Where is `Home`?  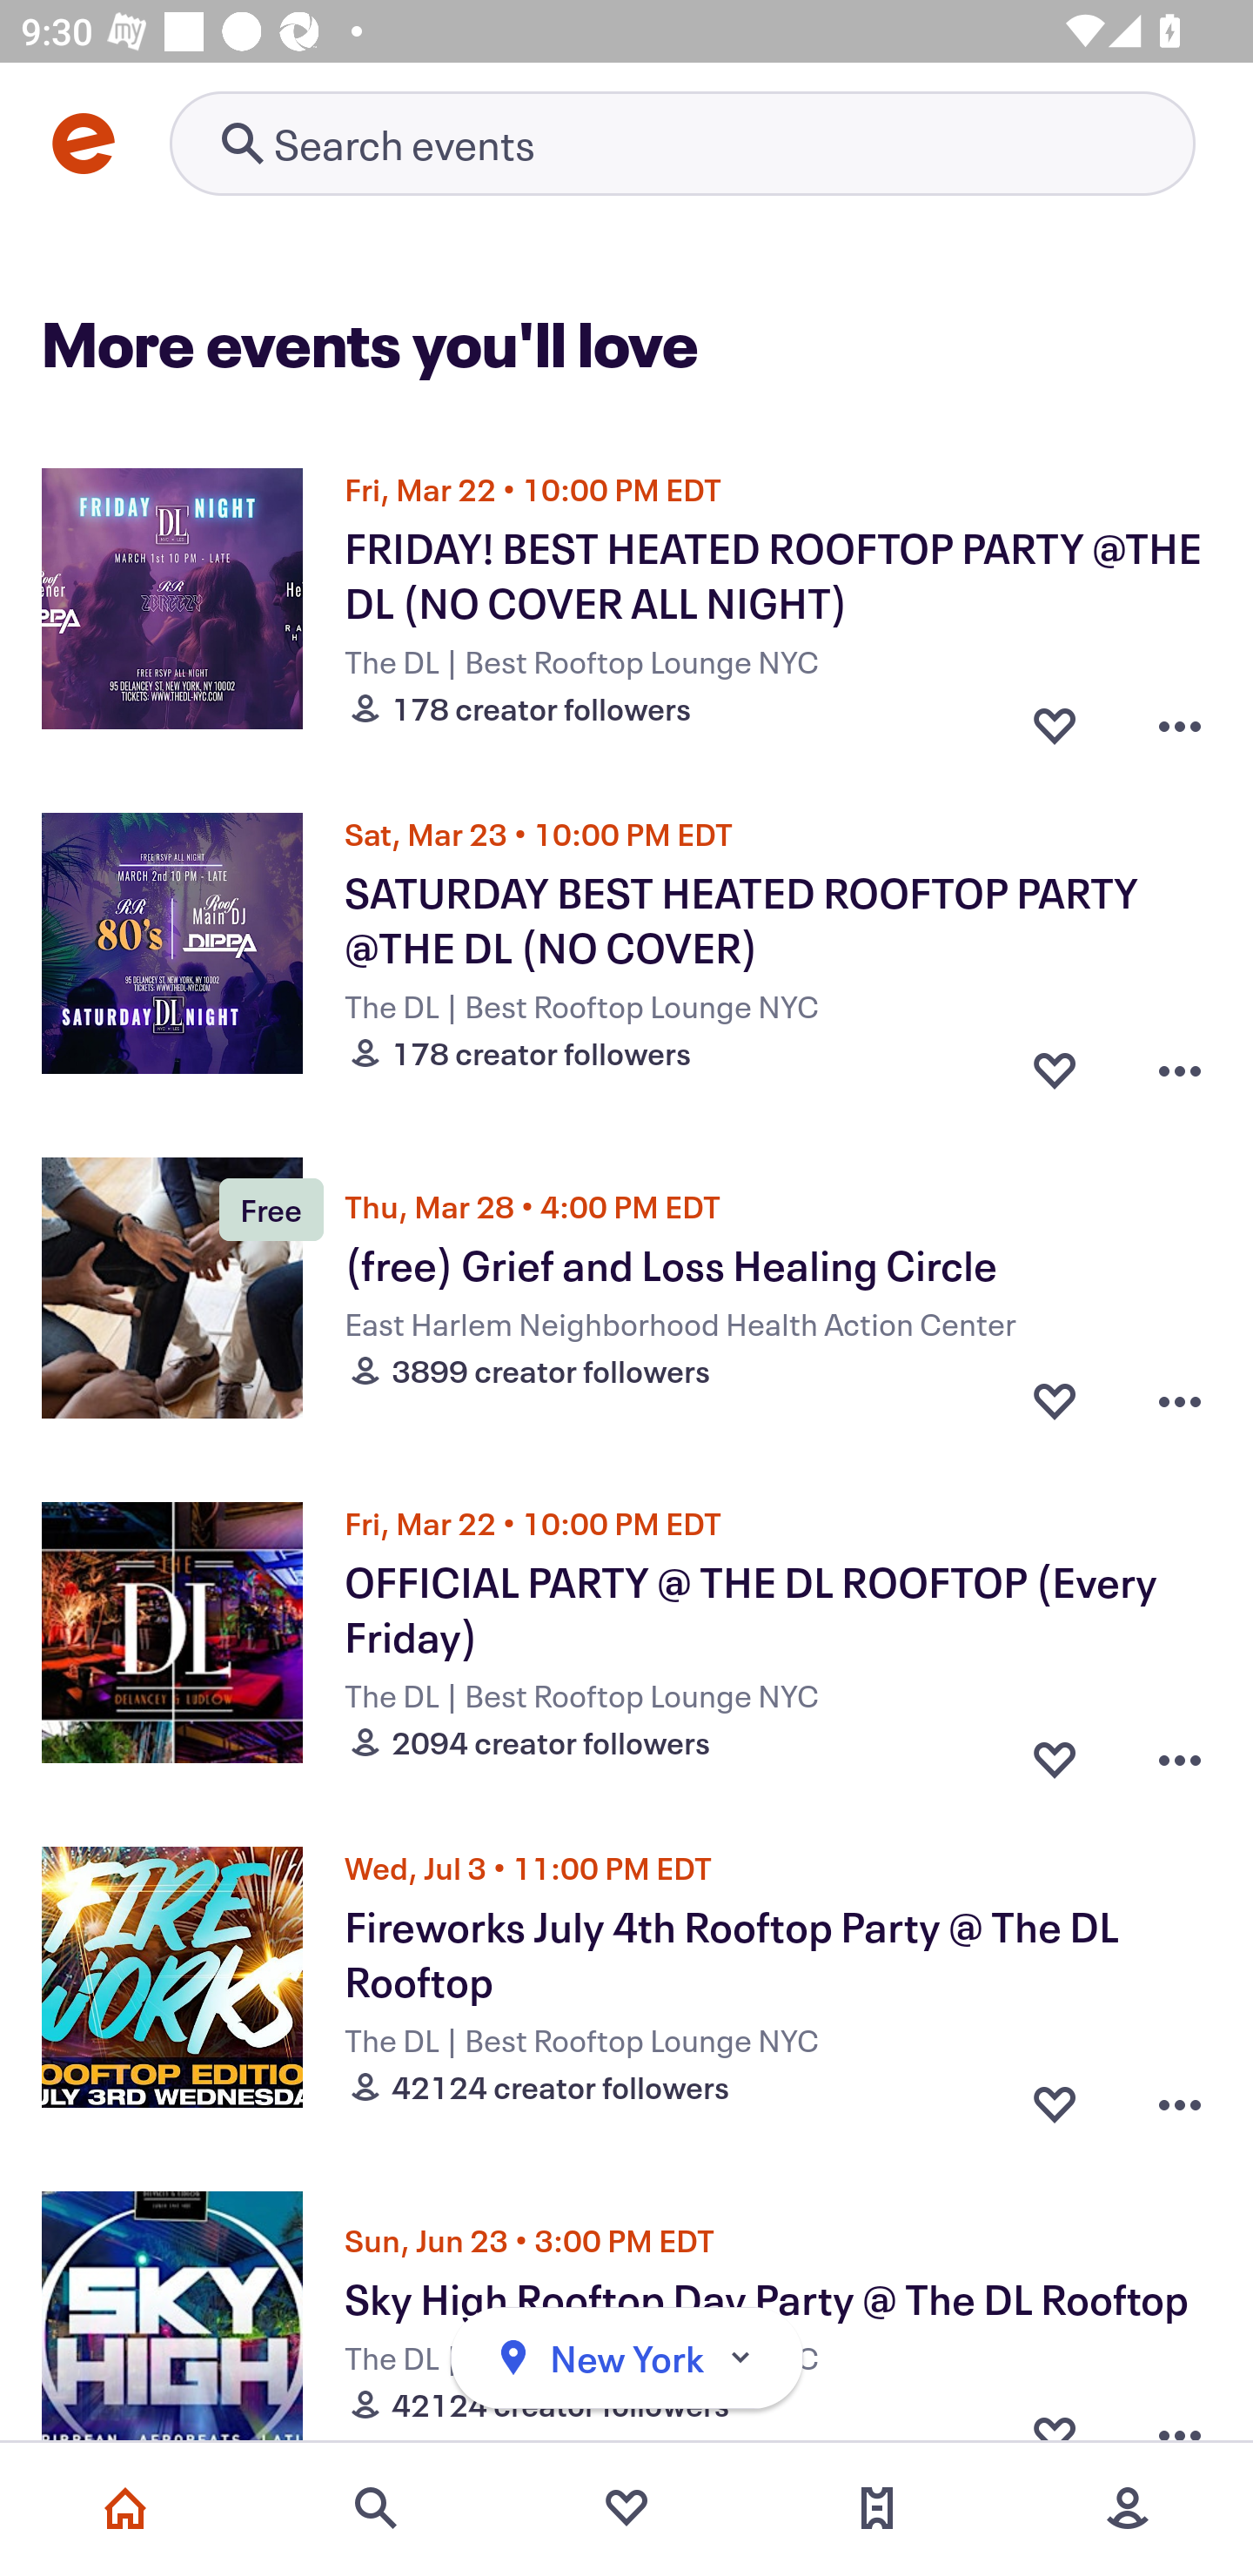
Home is located at coordinates (125, 2508).